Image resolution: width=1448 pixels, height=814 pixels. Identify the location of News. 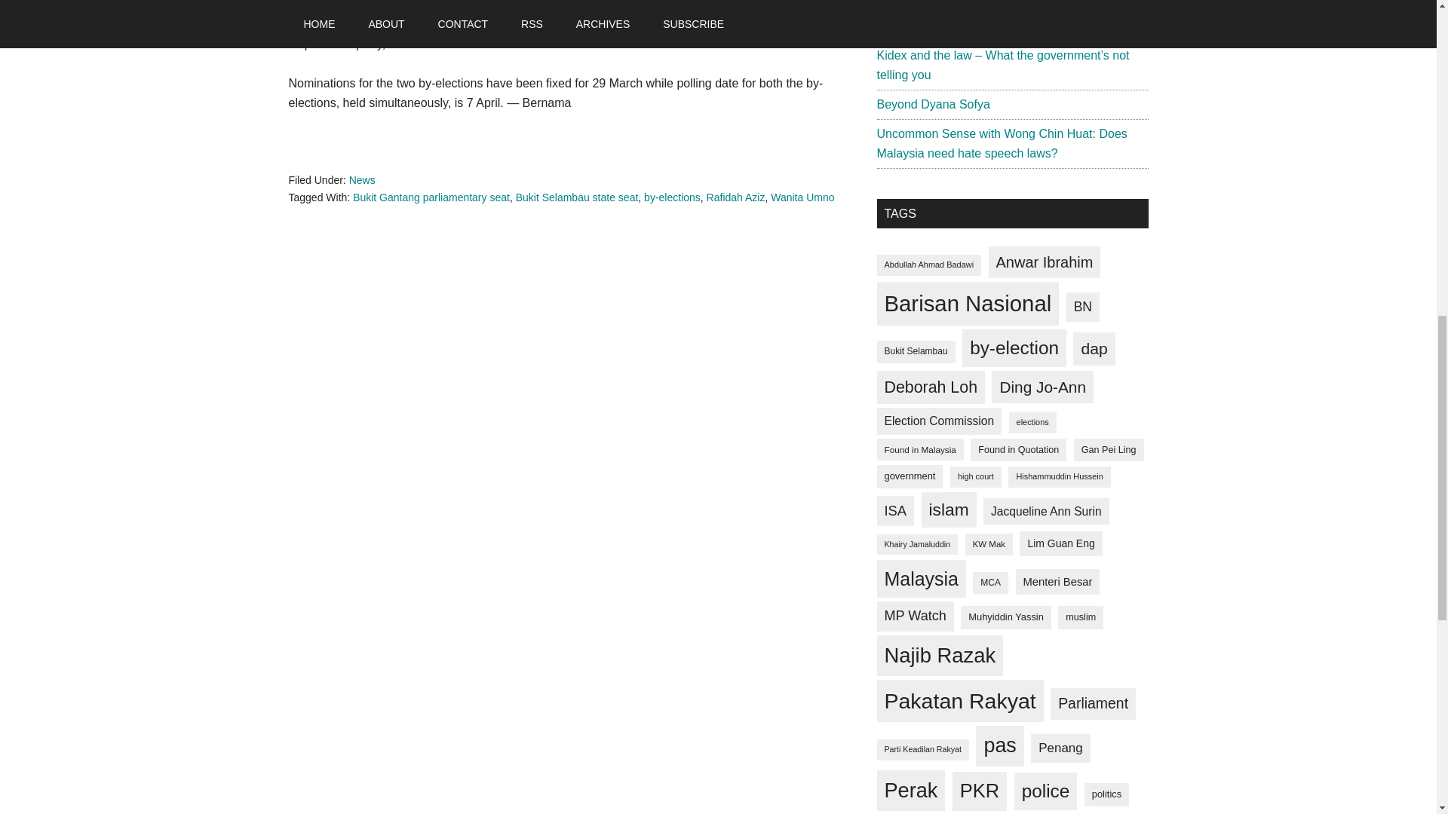
(362, 180).